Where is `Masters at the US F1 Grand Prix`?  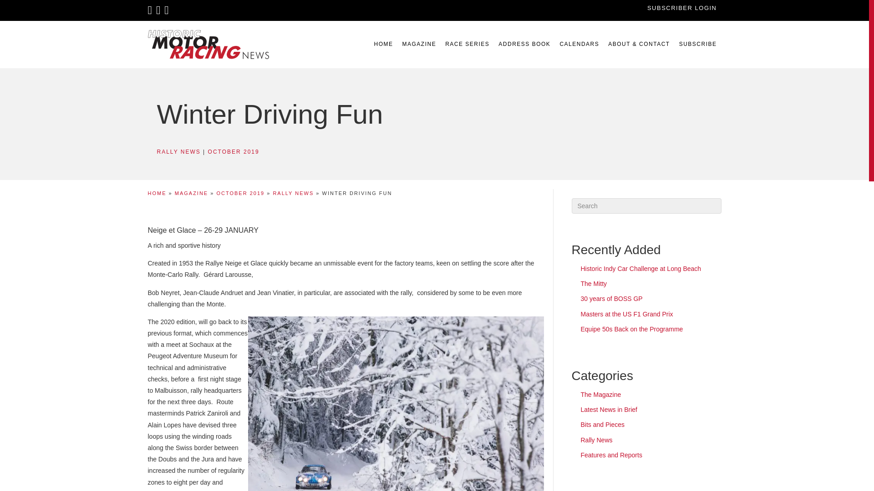 Masters at the US F1 Grand Prix is located at coordinates (627, 314).